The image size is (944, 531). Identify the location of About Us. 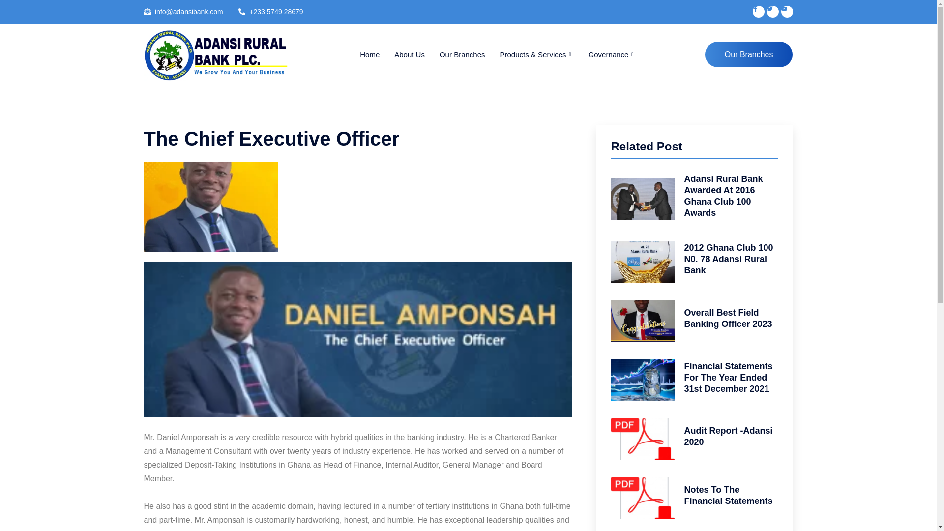
(410, 54).